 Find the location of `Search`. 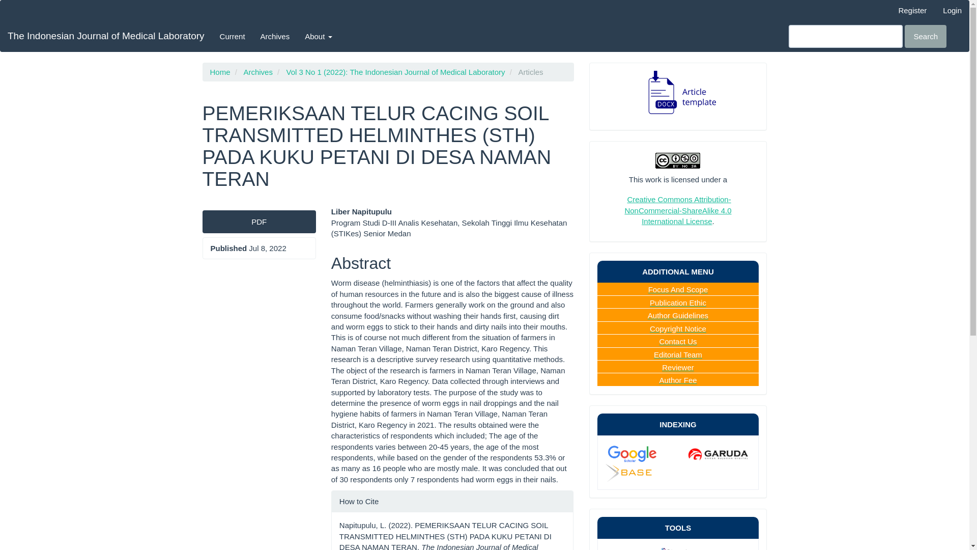

Search is located at coordinates (925, 36).